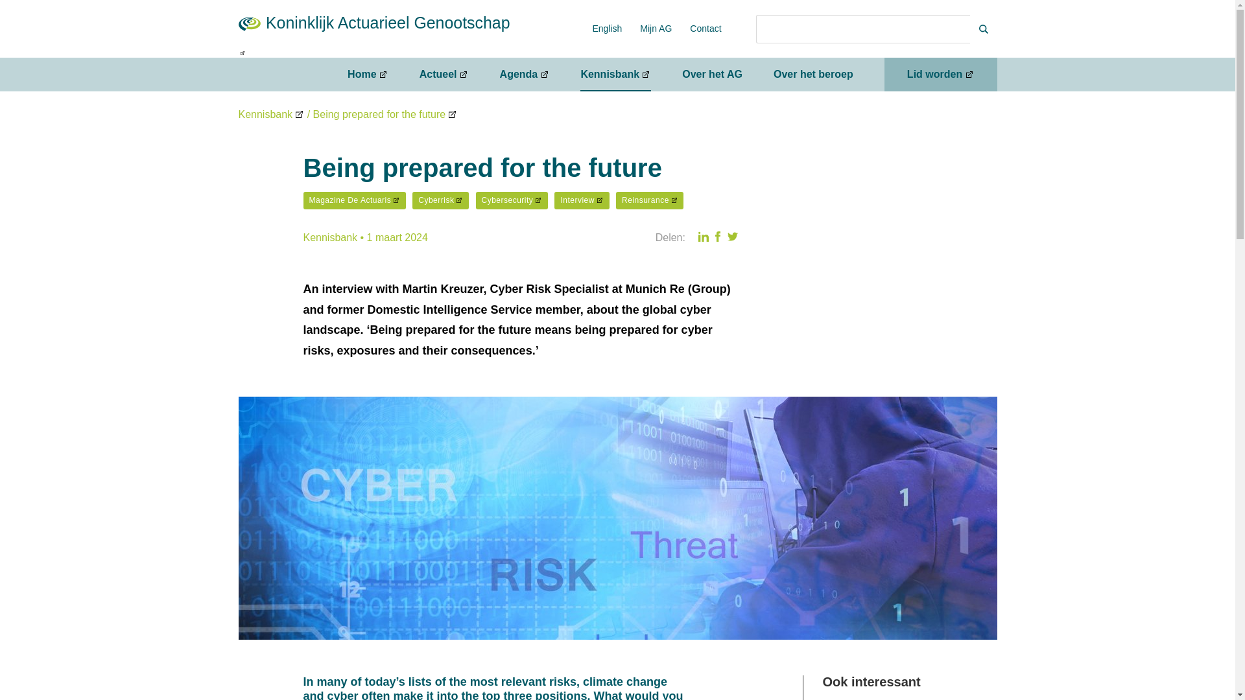  I want to click on Agenda, so click(525, 74).